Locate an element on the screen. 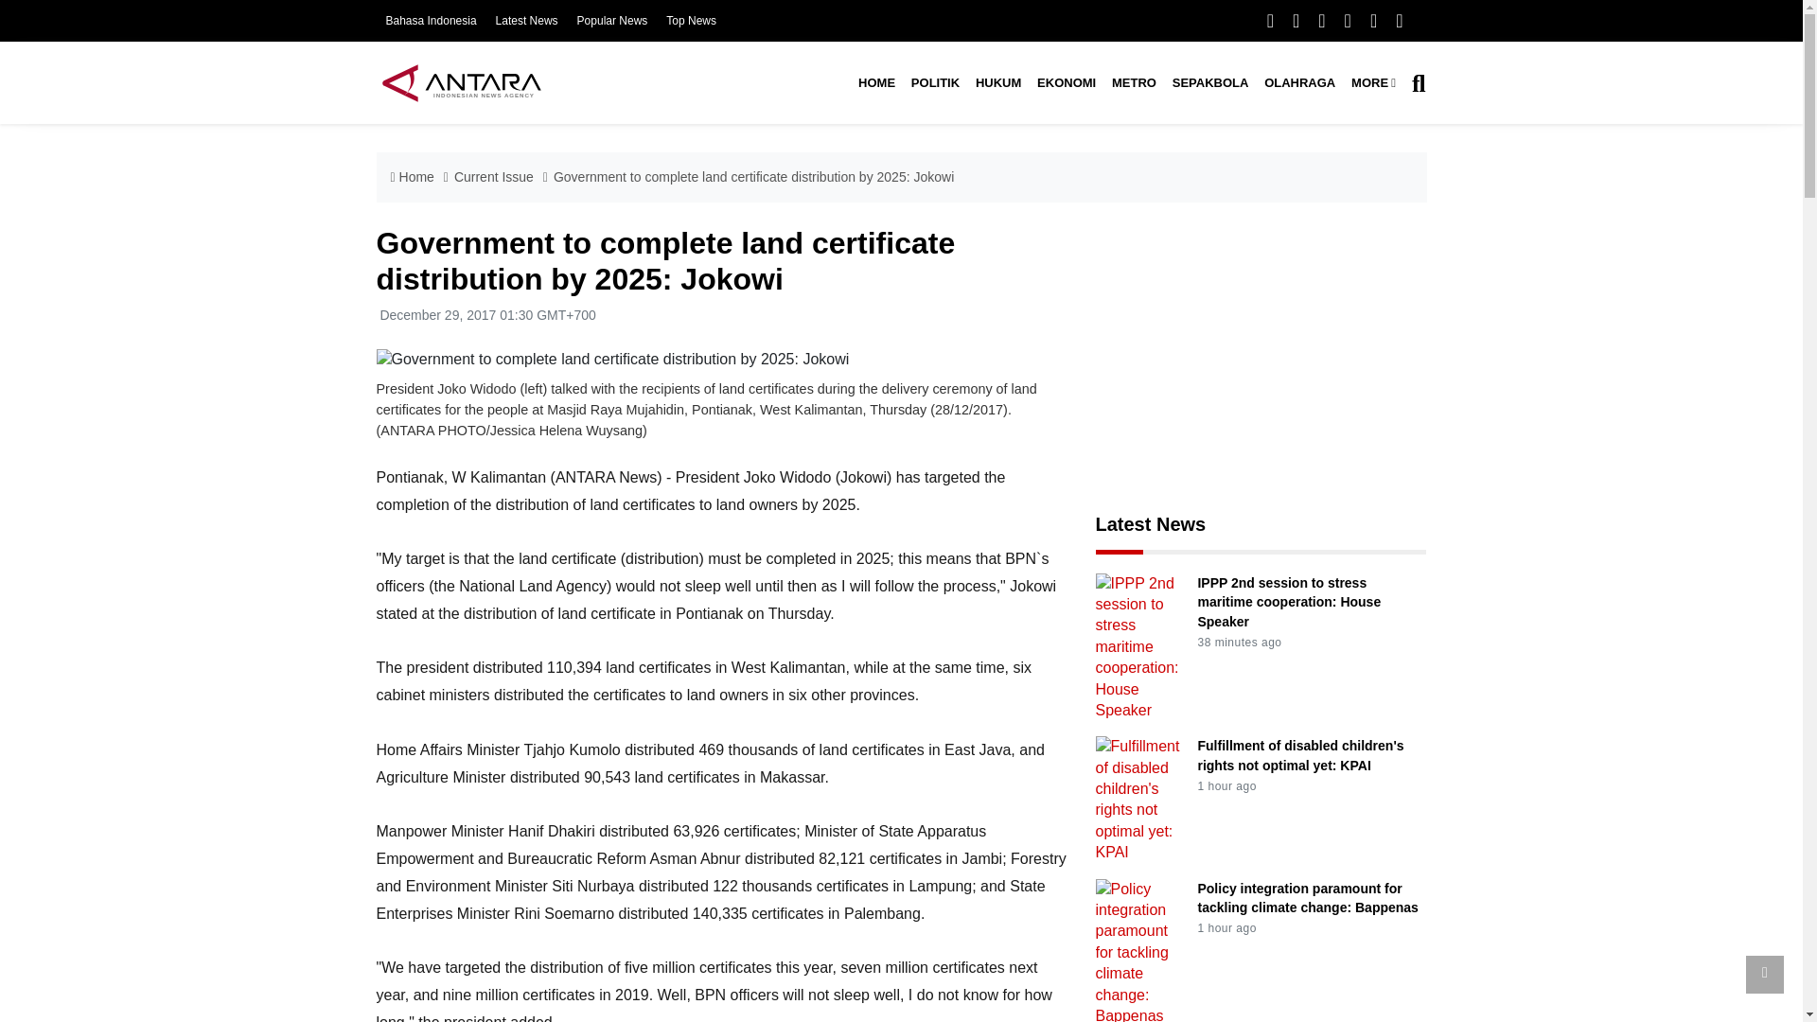 The image size is (1817, 1022). Popular News is located at coordinates (613, 21).